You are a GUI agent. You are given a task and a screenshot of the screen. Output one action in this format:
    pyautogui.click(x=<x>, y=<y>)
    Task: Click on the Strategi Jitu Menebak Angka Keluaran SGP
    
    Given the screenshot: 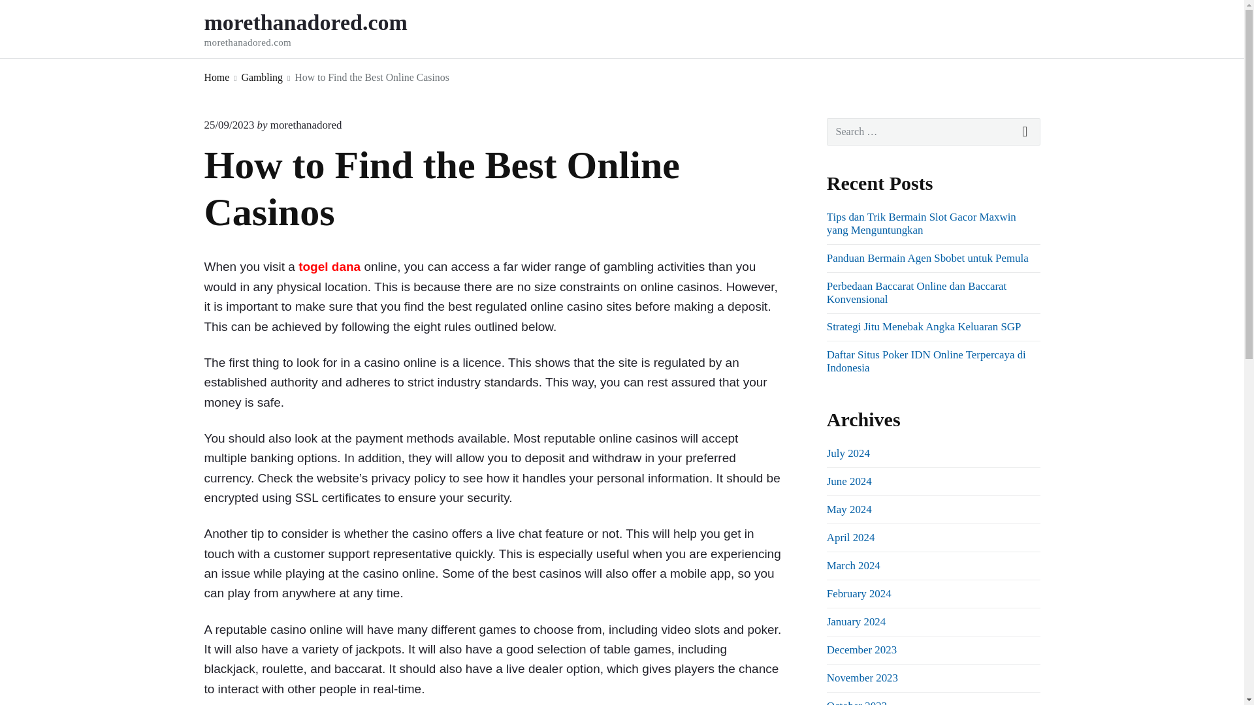 What is the action you would take?
    pyautogui.click(x=924, y=326)
    